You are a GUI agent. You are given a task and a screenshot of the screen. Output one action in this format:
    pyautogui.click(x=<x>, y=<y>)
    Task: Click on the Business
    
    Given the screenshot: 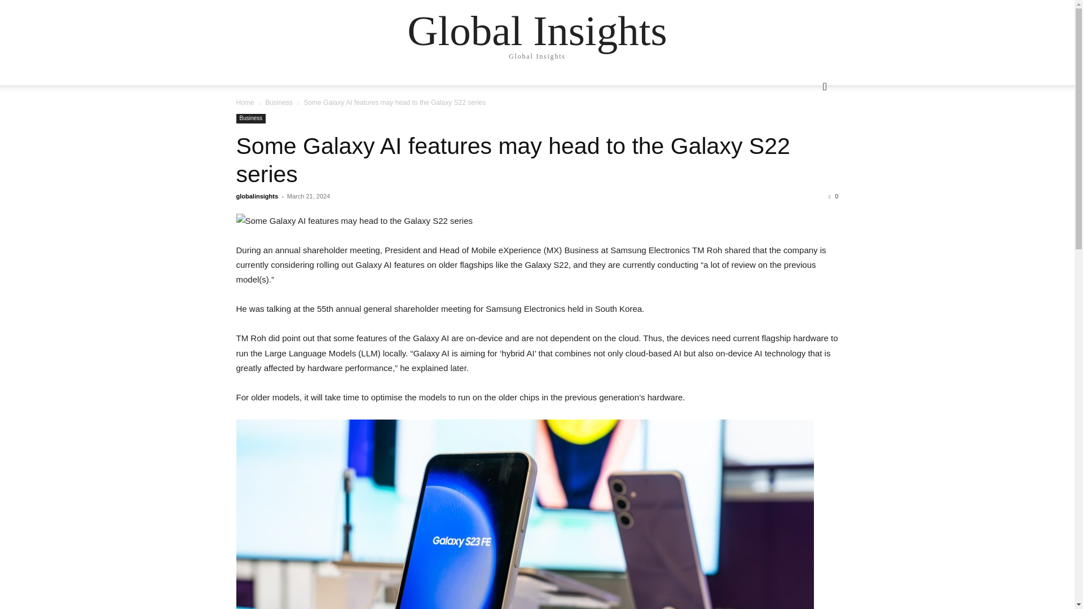 What is the action you would take?
    pyautogui.click(x=279, y=103)
    